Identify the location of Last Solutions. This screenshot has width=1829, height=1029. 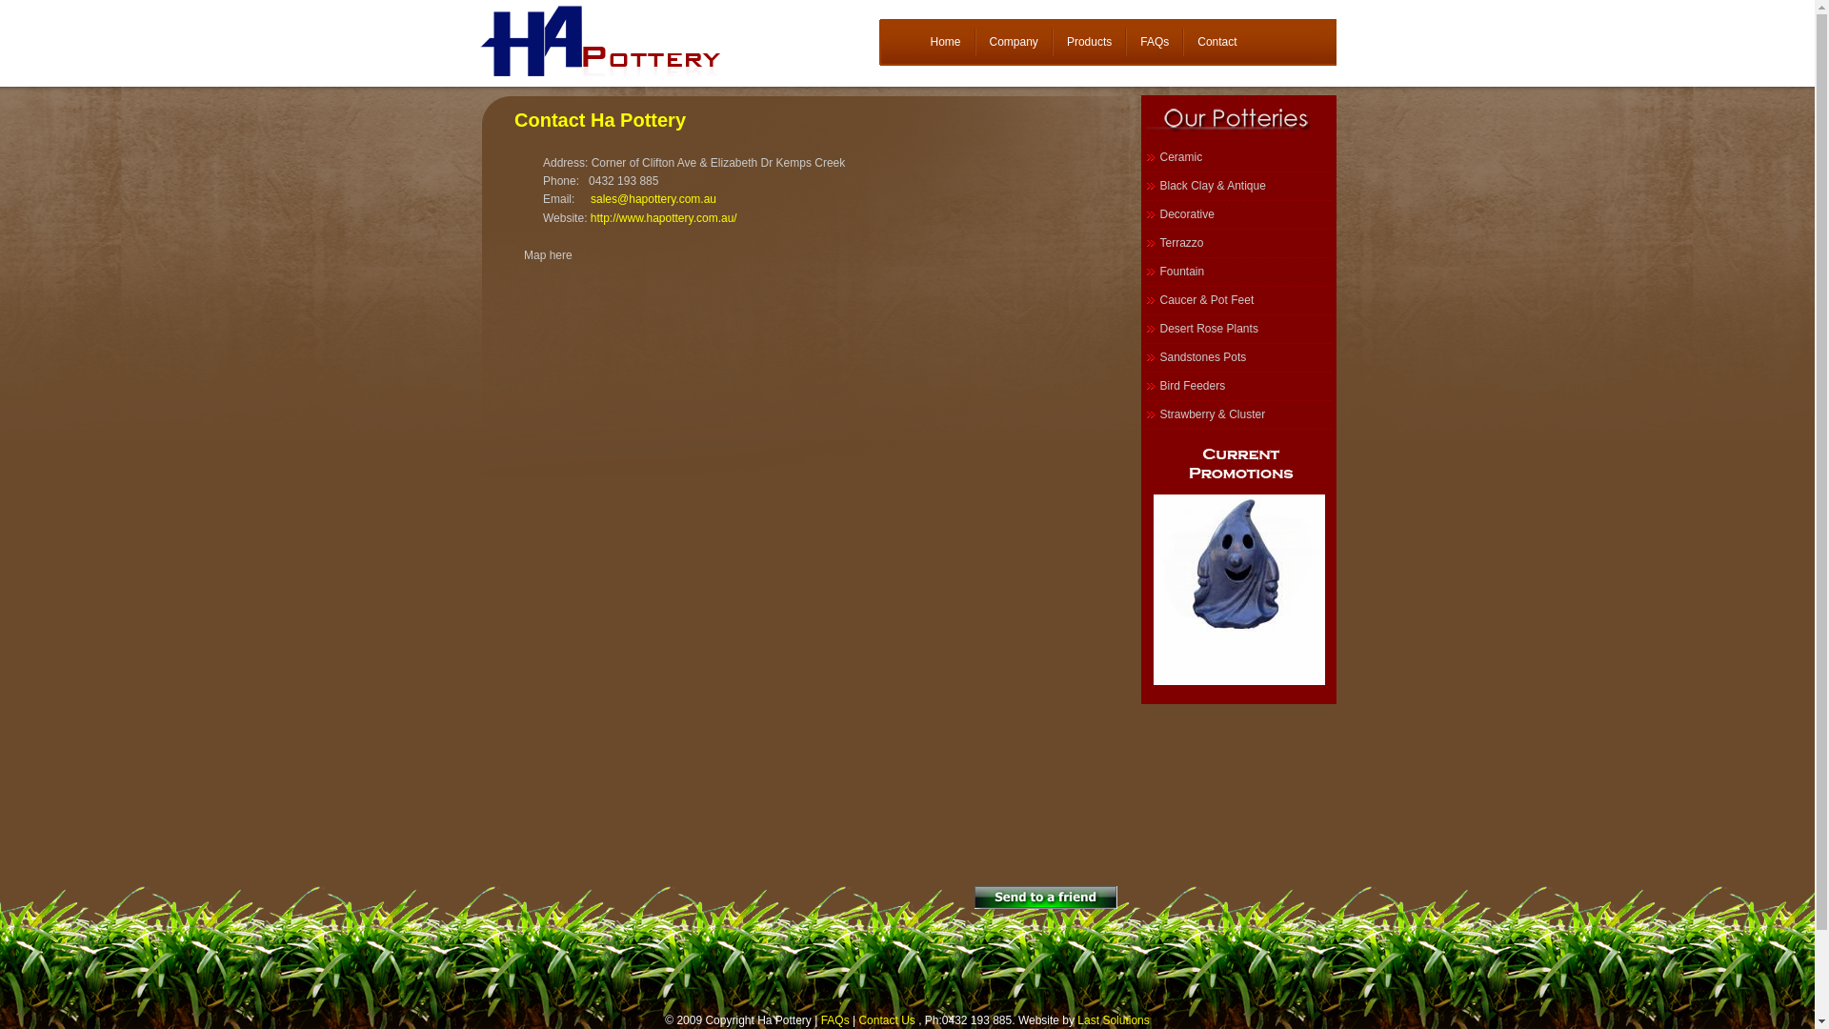
(1113, 1020).